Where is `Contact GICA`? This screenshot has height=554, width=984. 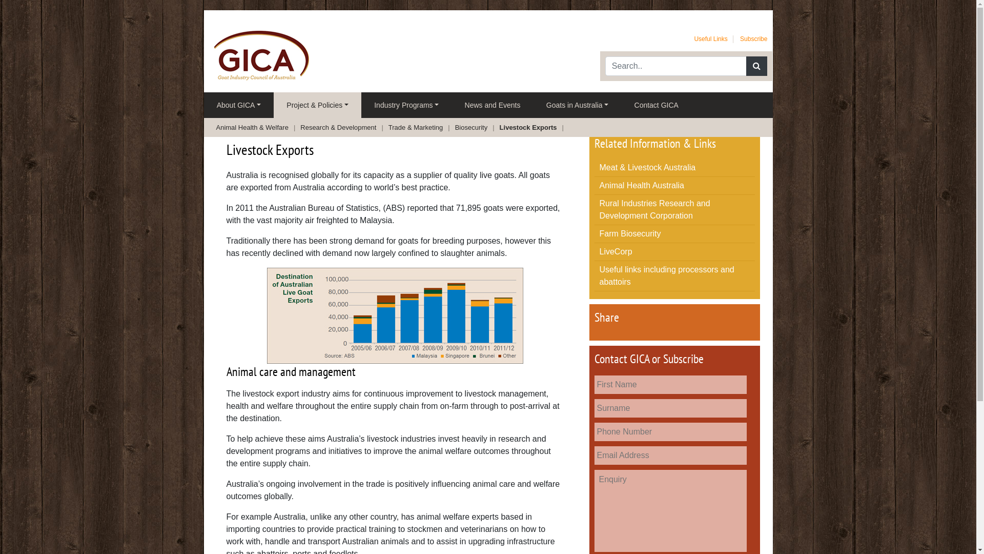
Contact GICA is located at coordinates (656, 105).